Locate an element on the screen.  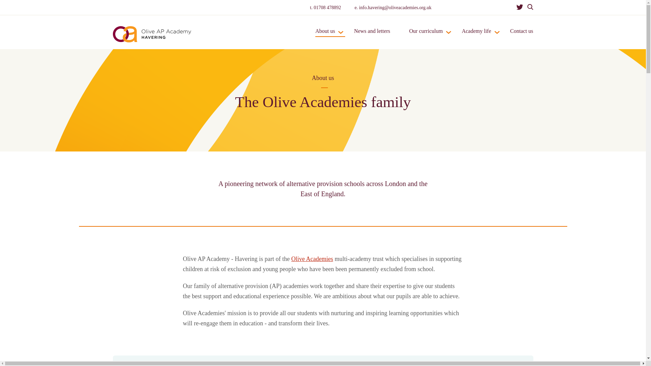
t. 01708 478892 is located at coordinates (325, 7).